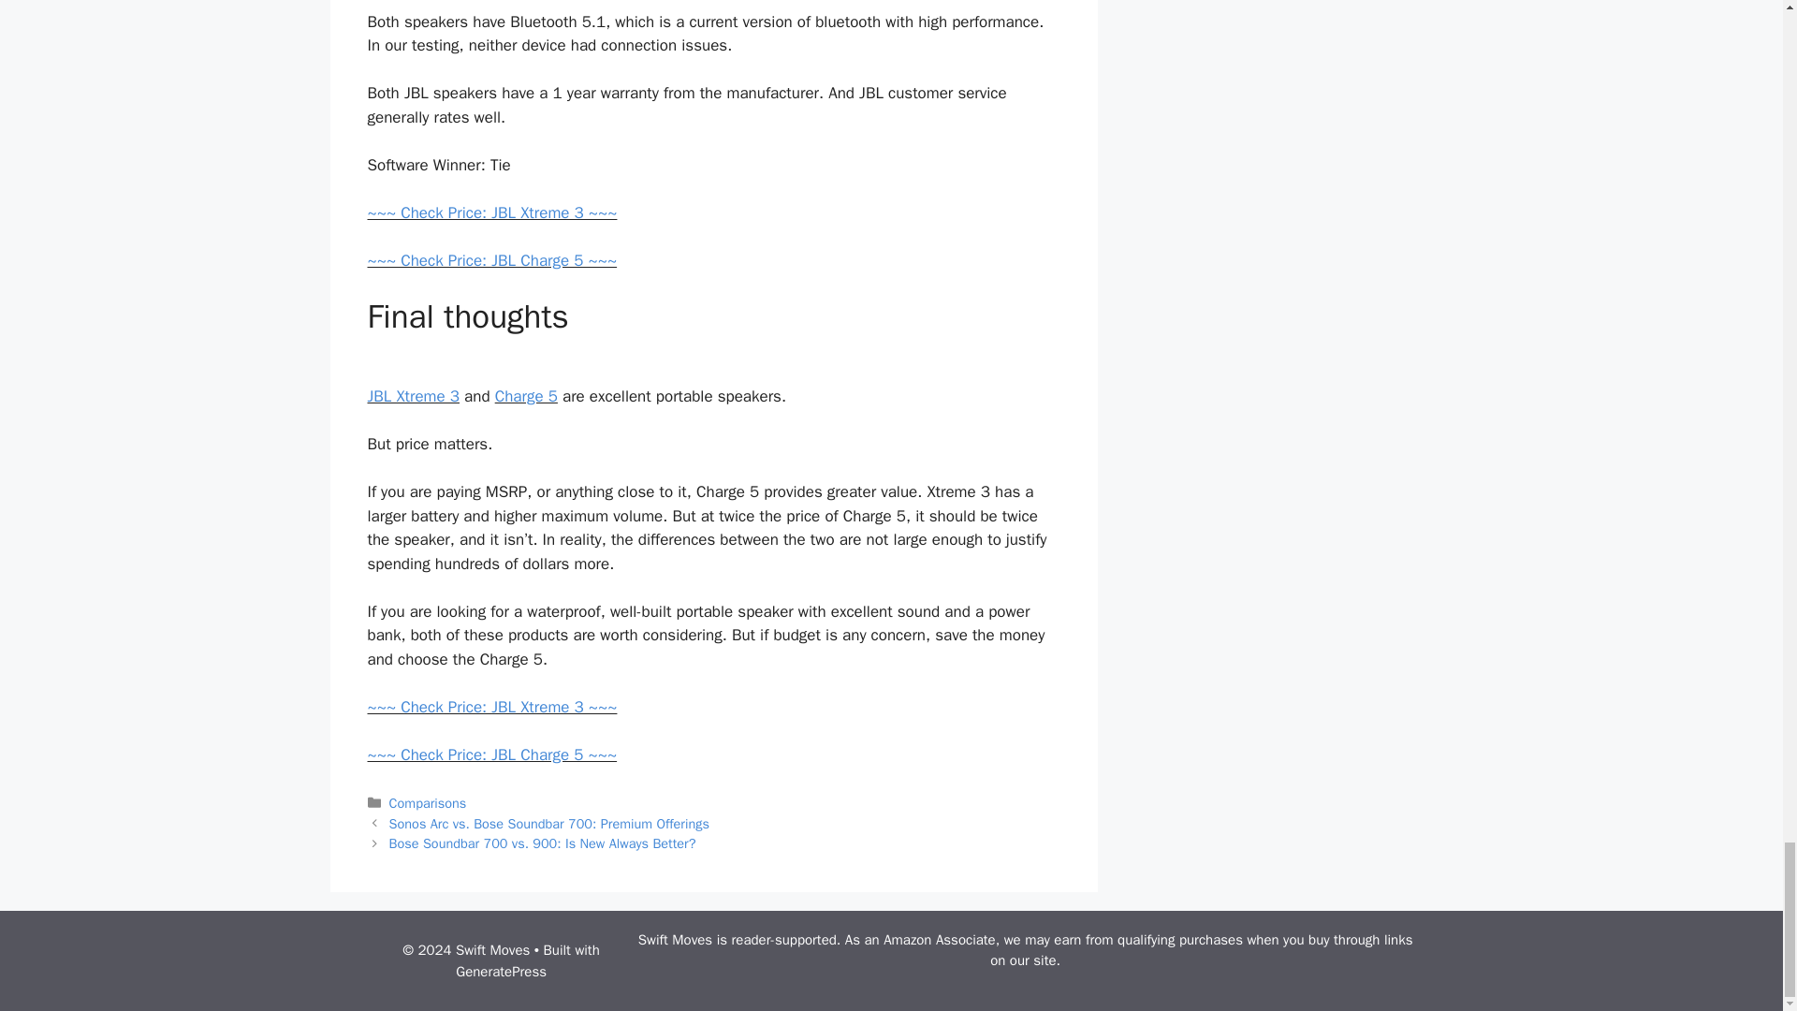  Describe the element at coordinates (543, 843) in the screenshot. I see `Next` at that location.